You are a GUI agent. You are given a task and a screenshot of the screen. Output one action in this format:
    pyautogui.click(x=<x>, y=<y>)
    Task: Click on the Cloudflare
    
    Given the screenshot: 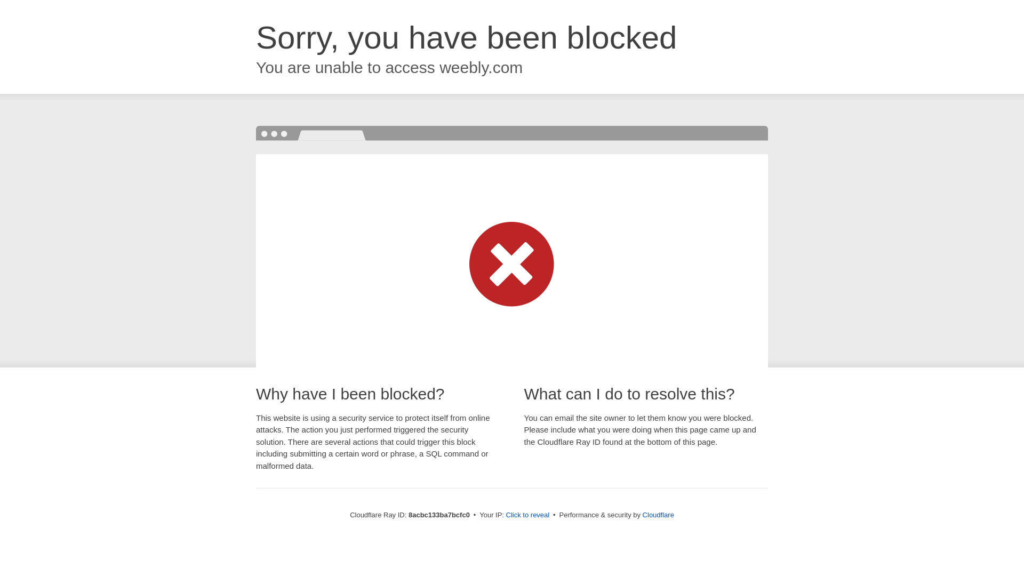 What is the action you would take?
    pyautogui.click(x=658, y=515)
    